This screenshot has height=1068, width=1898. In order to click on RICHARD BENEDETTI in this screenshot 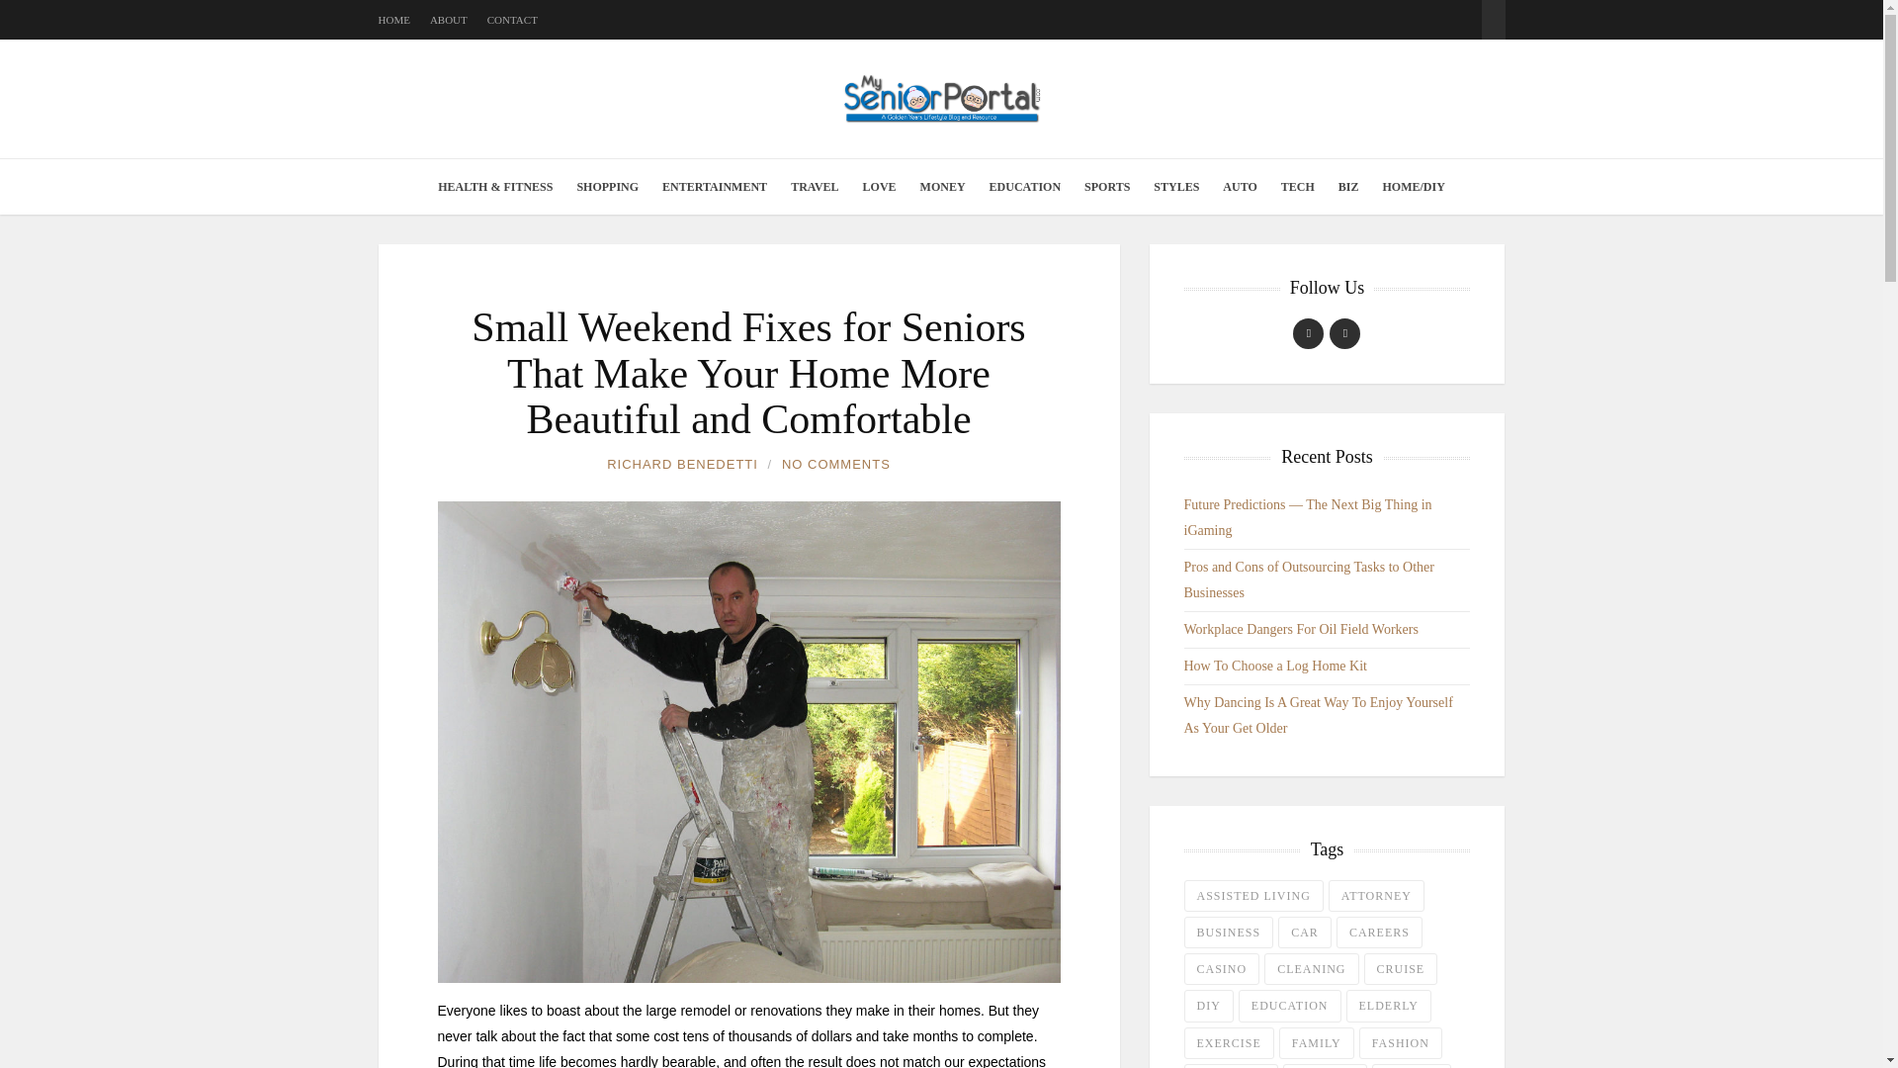, I will do `click(682, 465)`.